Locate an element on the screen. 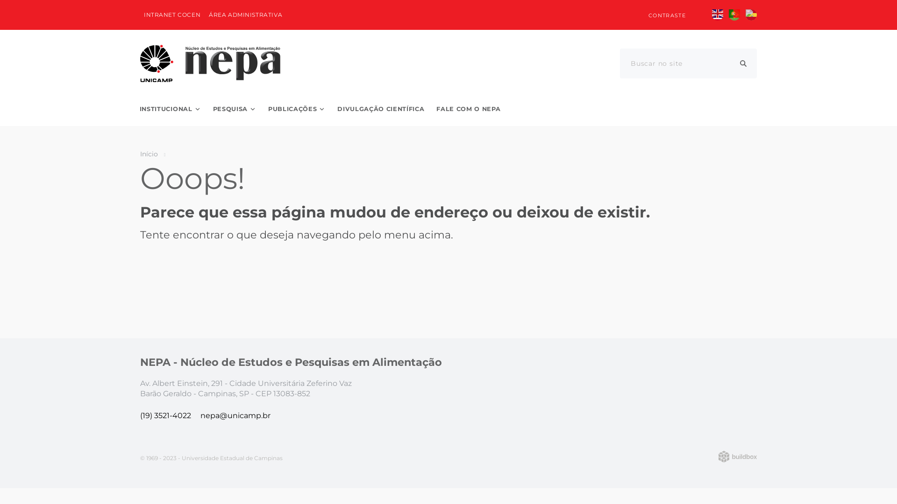 The image size is (897, 504). Buscar is located at coordinates (743, 63).